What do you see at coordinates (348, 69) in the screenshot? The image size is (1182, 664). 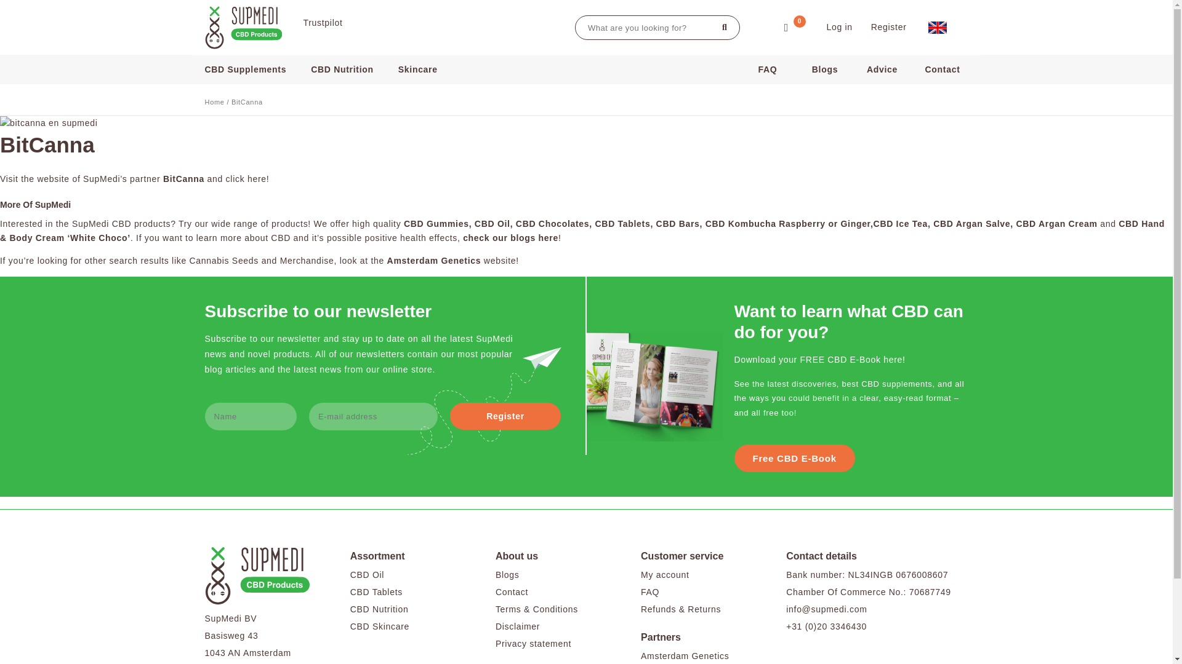 I see `CBD Nutrition` at bounding box center [348, 69].